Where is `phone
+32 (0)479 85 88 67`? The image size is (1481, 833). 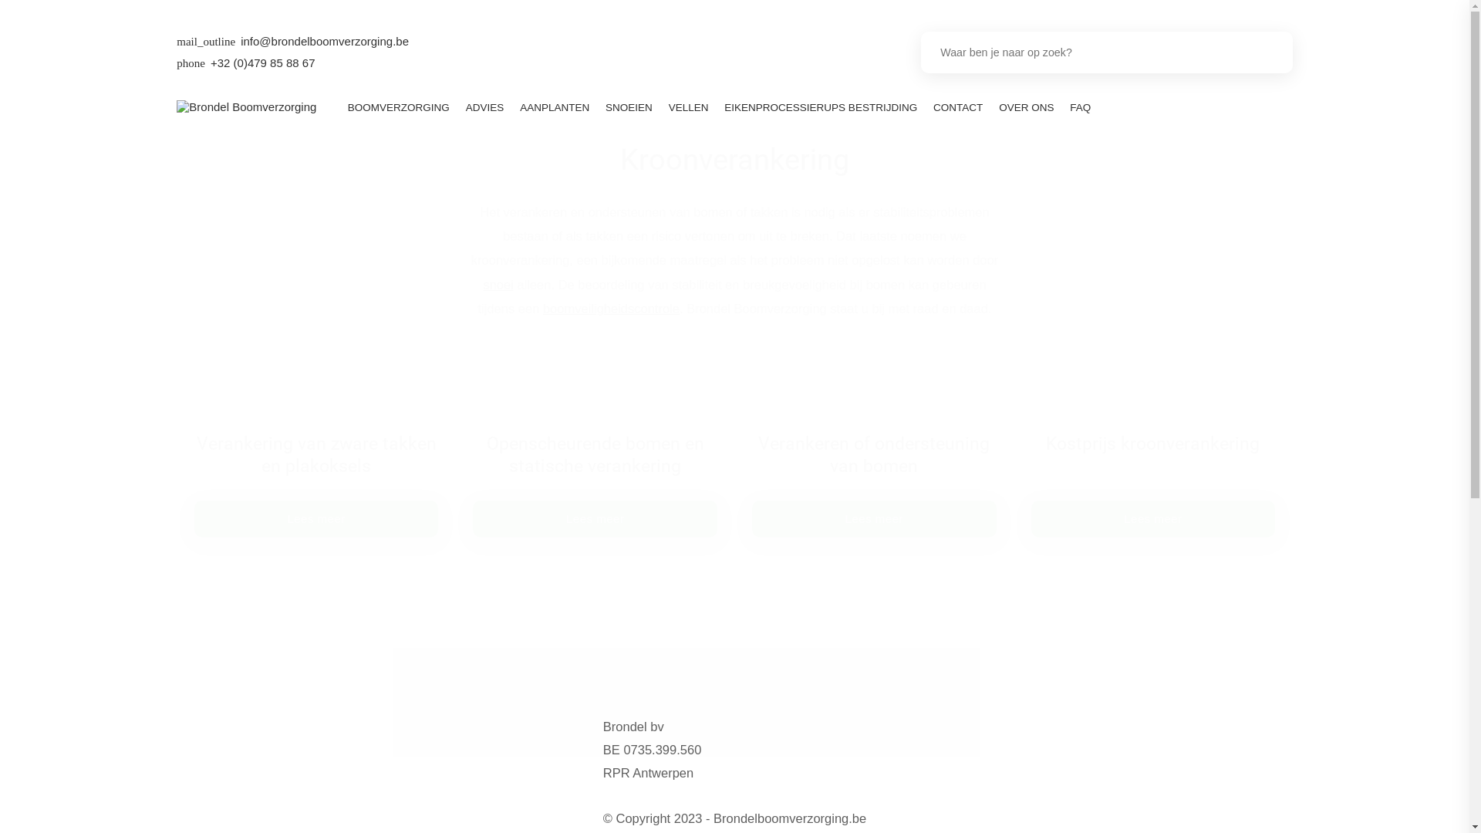
phone
+32 (0)479 85 88 67 is located at coordinates (245, 63).